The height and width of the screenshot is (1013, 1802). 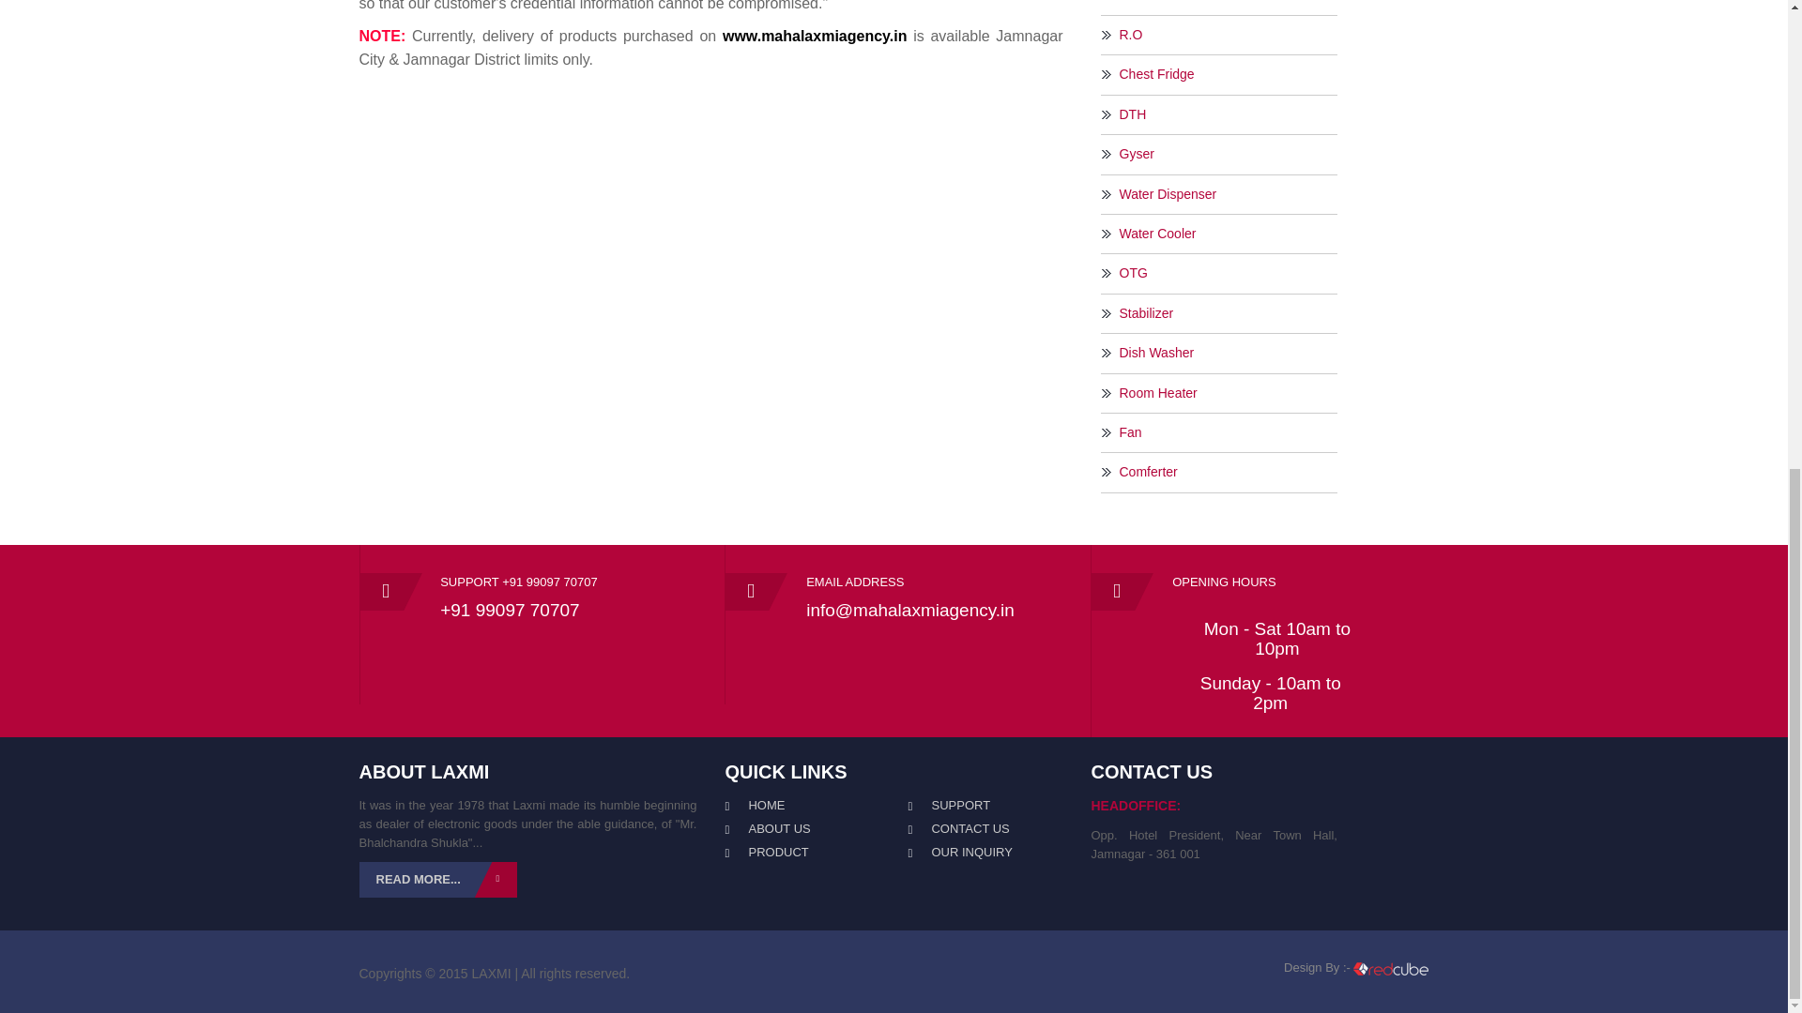 I want to click on R.O, so click(x=1228, y=35).